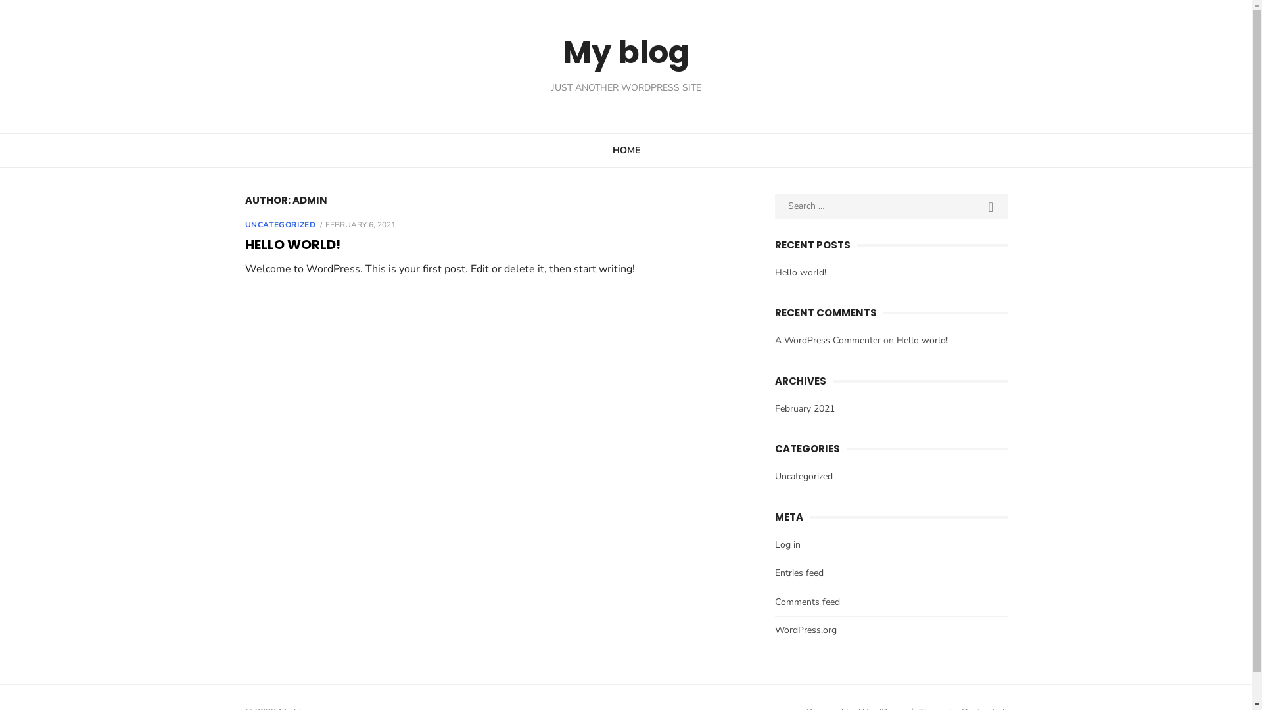 The width and height of the screenshot is (1262, 710). What do you see at coordinates (828, 341) in the screenshot?
I see `A WordPress Commenter` at bounding box center [828, 341].